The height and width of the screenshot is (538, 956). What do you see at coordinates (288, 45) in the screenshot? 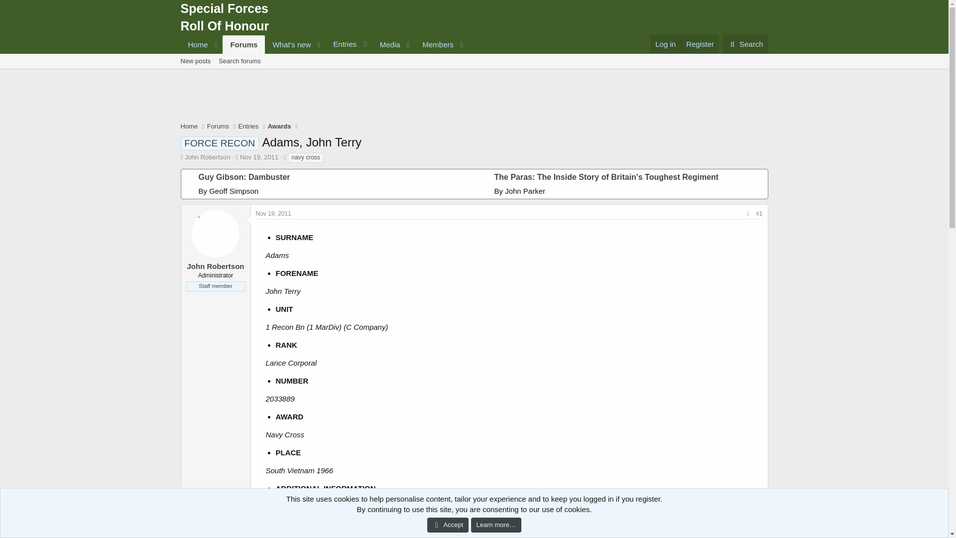
I see `Home` at bounding box center [288, 45].